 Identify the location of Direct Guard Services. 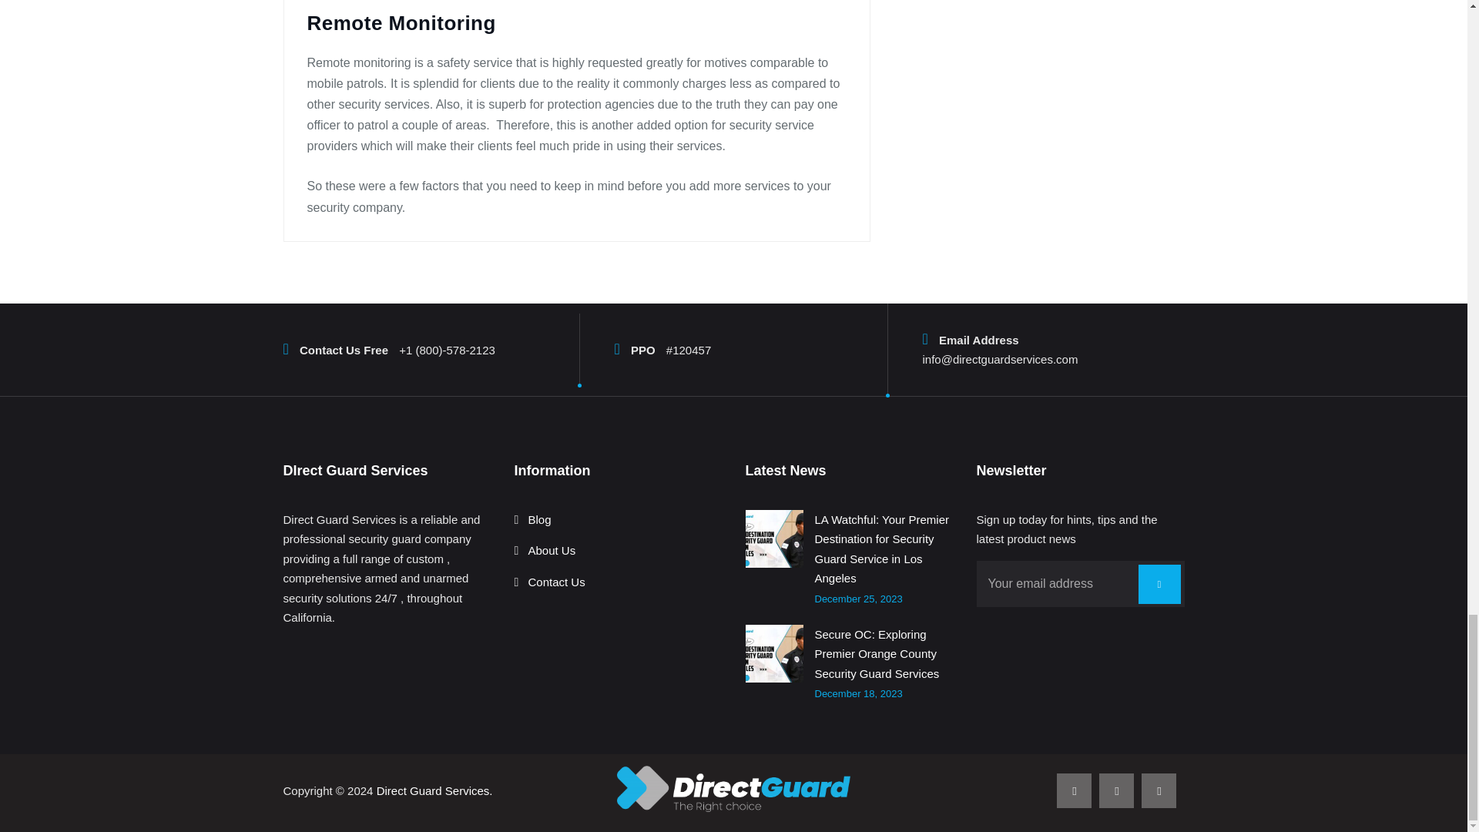
(733, 789).